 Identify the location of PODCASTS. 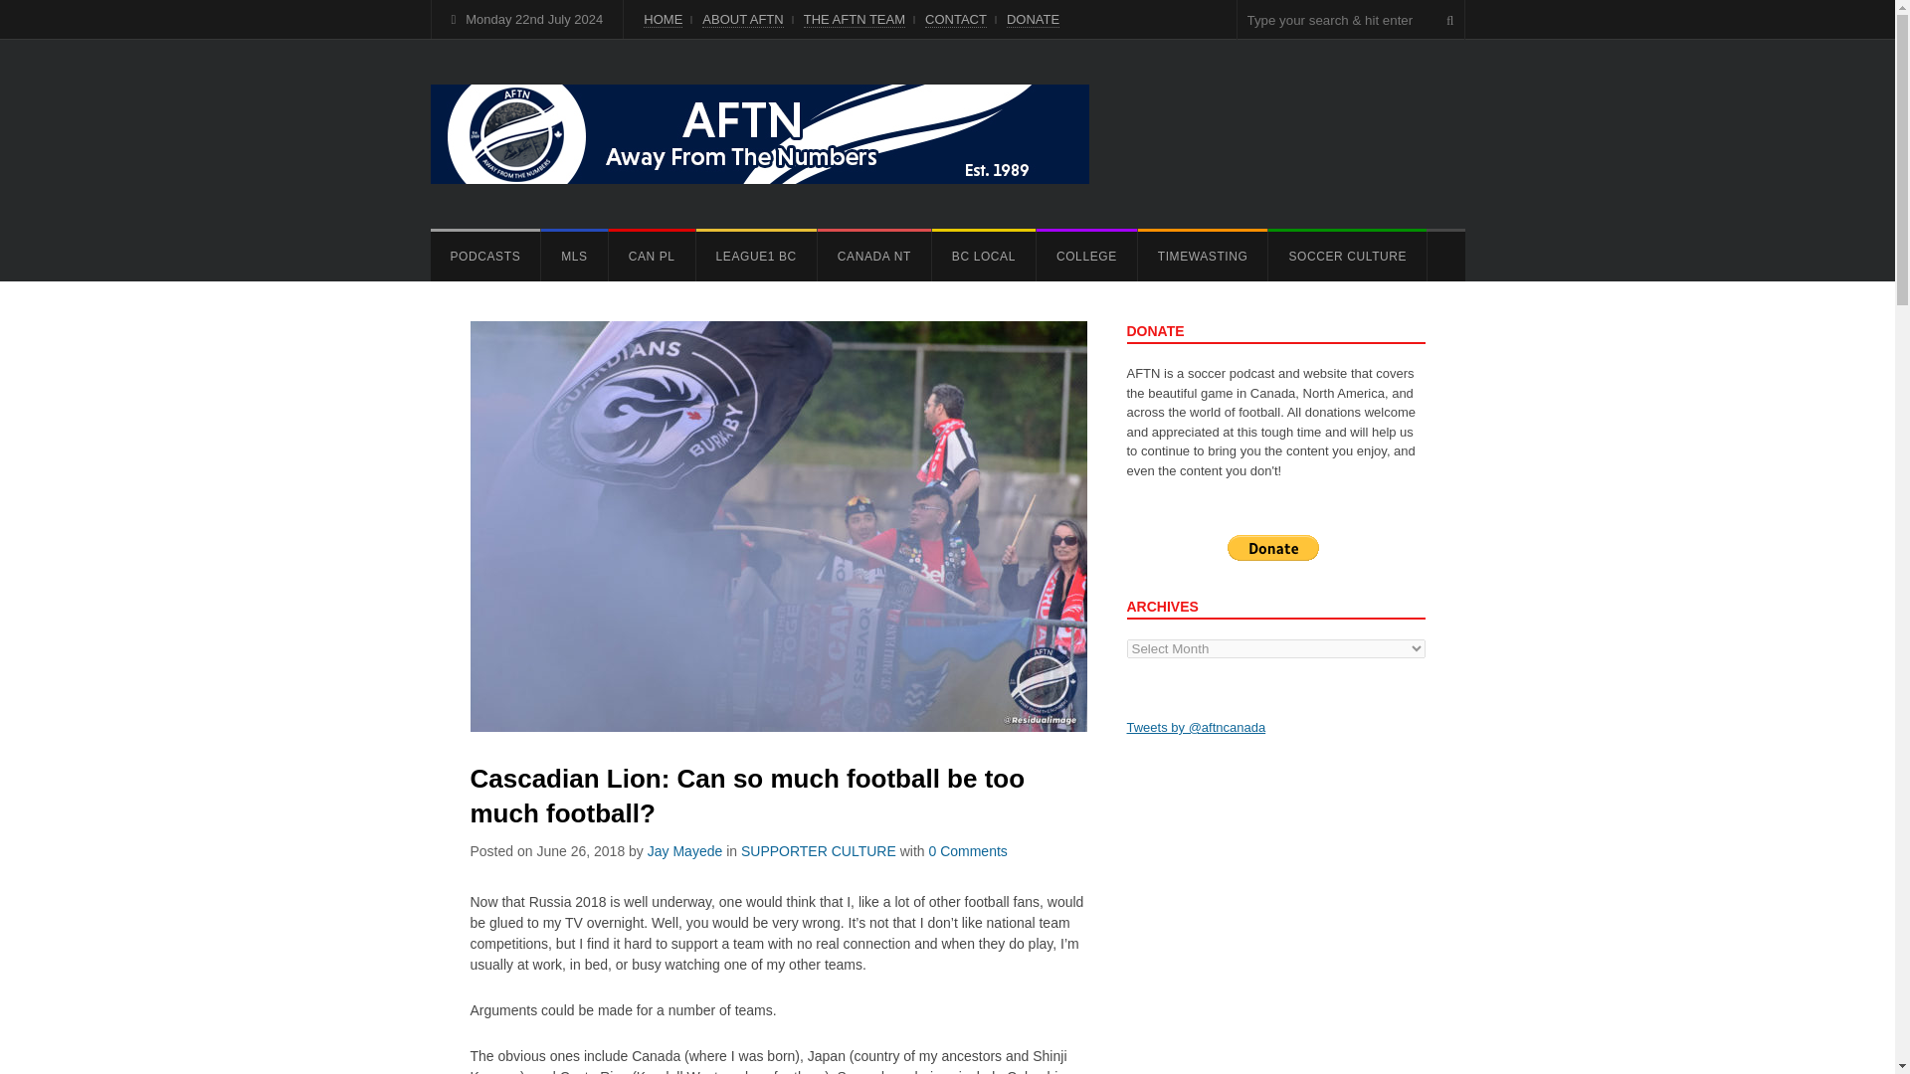
(485, 257).